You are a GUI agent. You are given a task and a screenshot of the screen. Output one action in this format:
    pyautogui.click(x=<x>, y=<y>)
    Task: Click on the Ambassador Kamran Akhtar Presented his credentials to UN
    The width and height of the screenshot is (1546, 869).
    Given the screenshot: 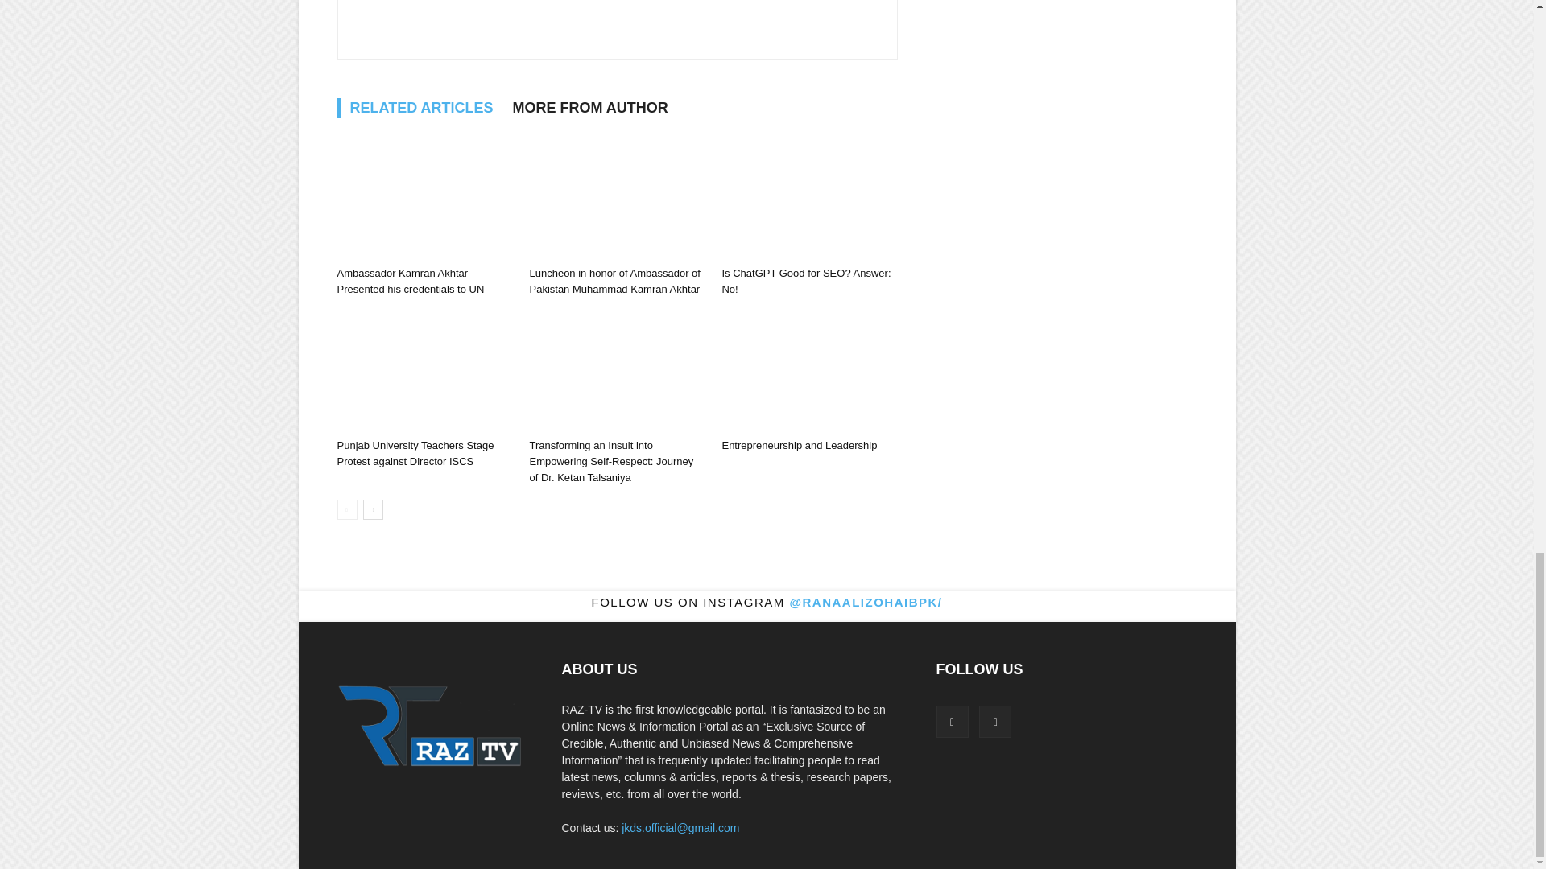 What is the action you would take?
    pyautogui.click(x=410, y=281)
    